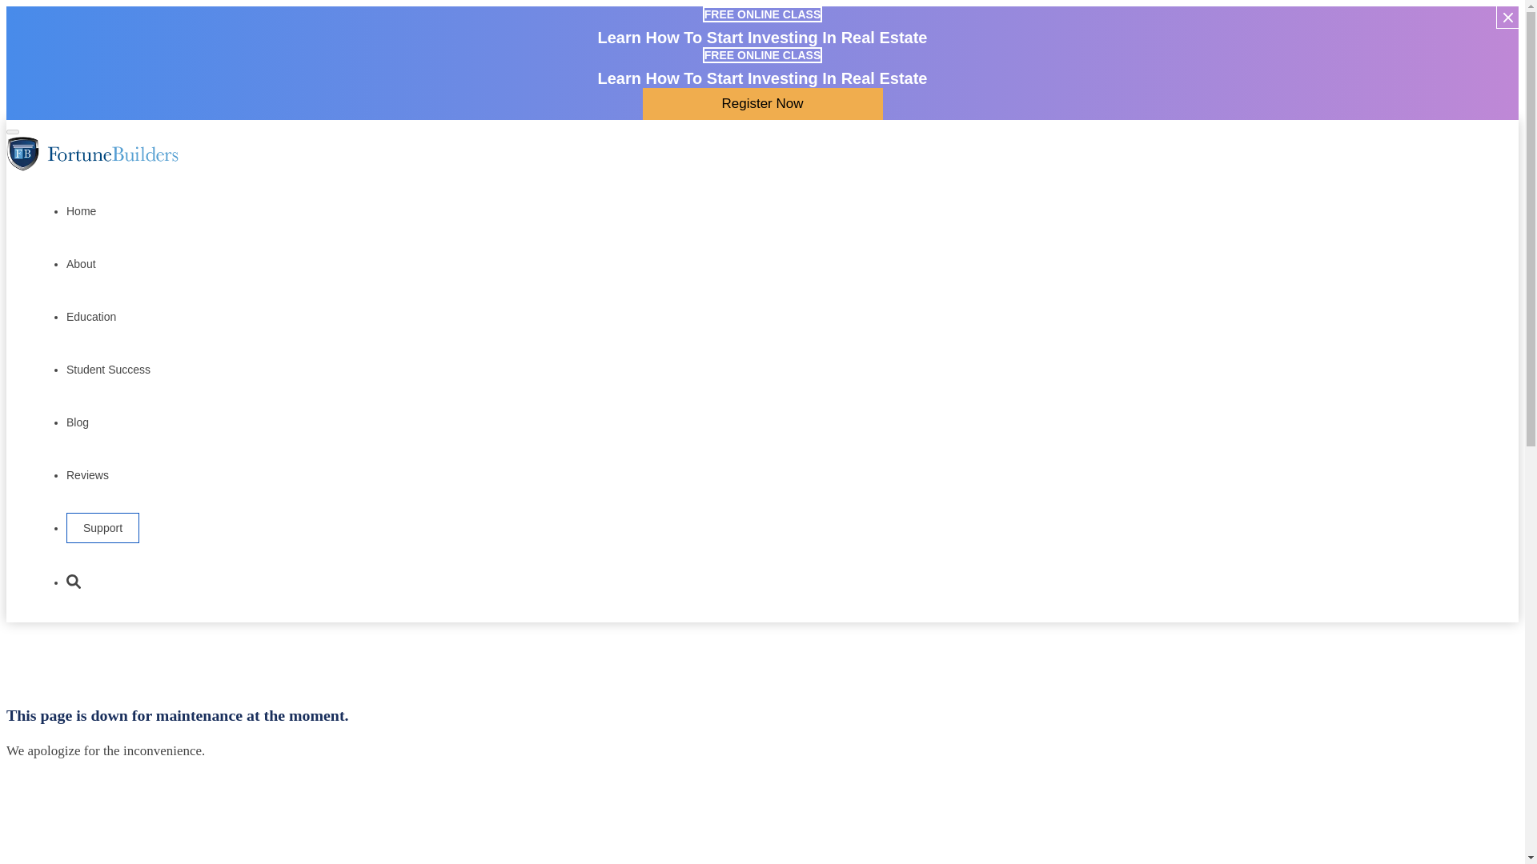 This screenshot has width=1537, height=864. I want to click on About, so click(80, 262).